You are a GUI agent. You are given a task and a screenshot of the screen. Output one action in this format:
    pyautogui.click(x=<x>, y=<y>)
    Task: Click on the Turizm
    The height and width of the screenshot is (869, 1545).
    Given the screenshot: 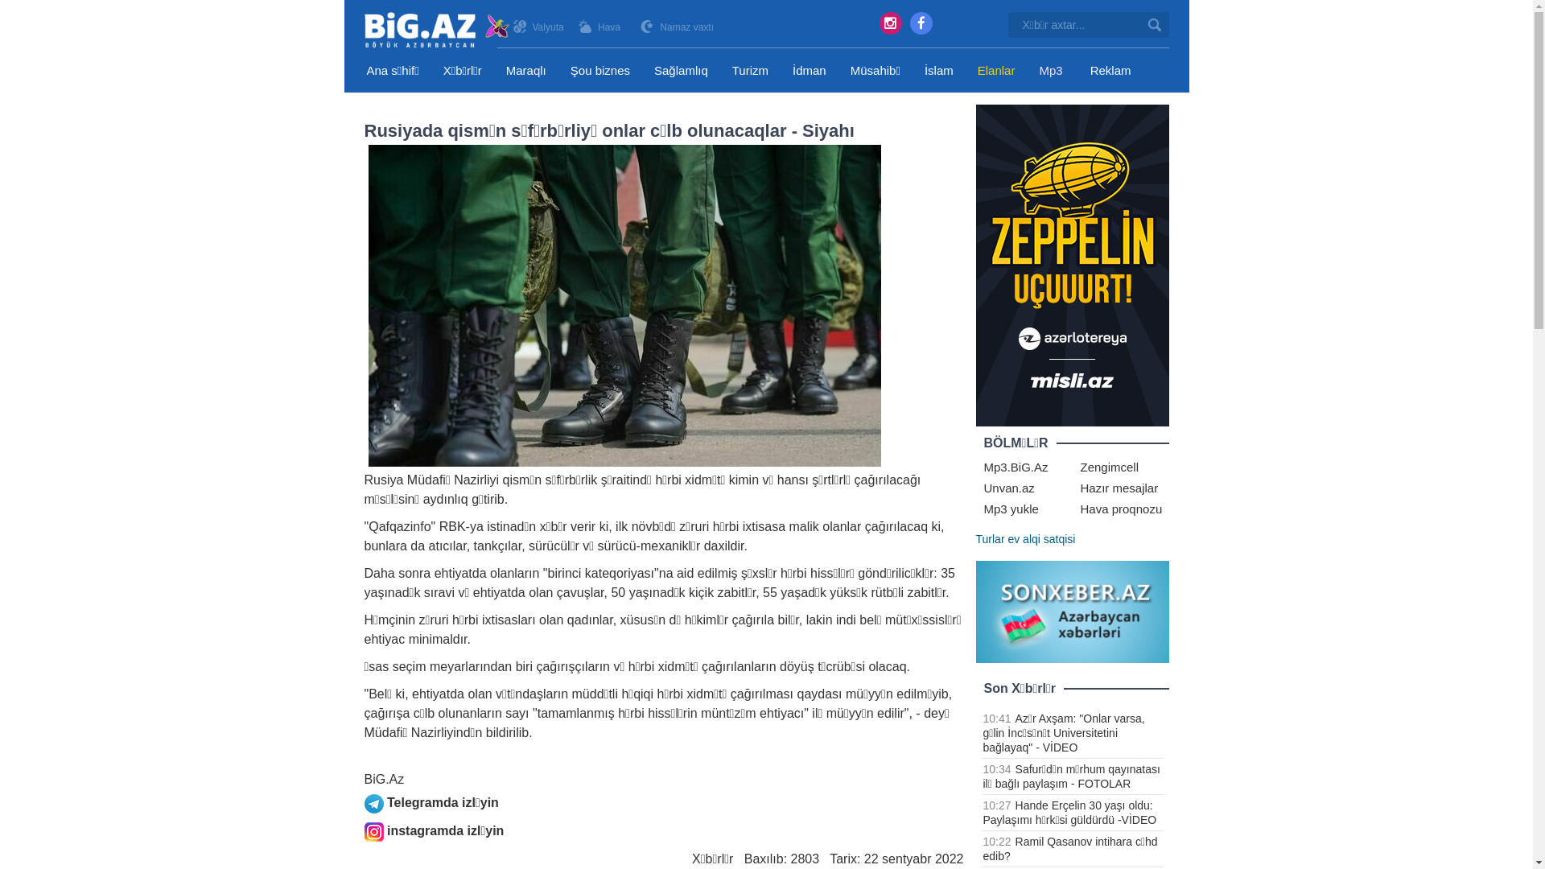 What is the action you would take?
    pyautogui.click(x=750, y=71)
    